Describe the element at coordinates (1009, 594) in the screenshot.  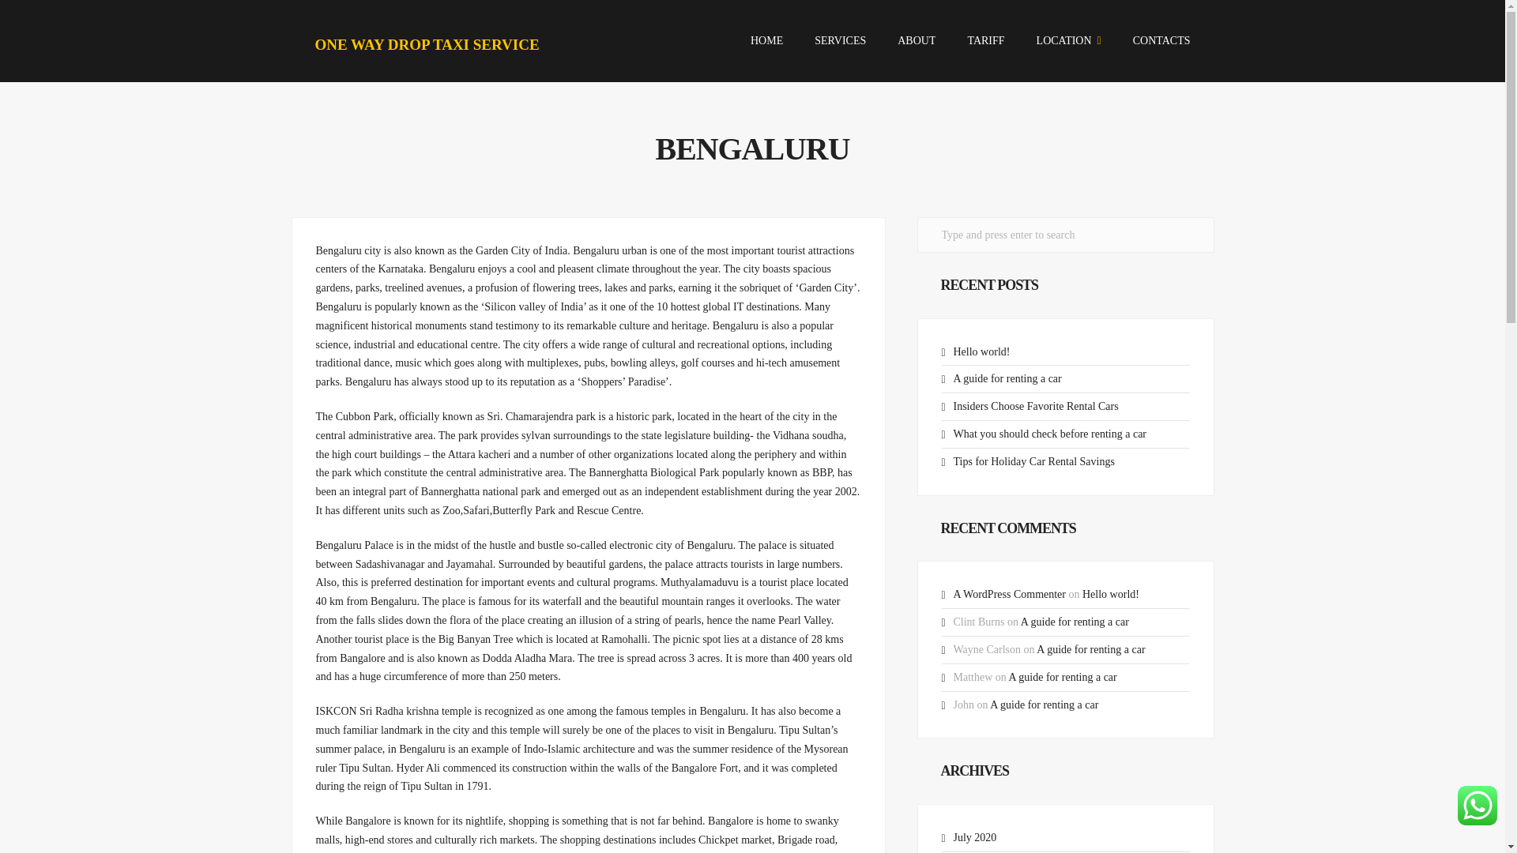
I see `A WordPress Commenter` at that location.